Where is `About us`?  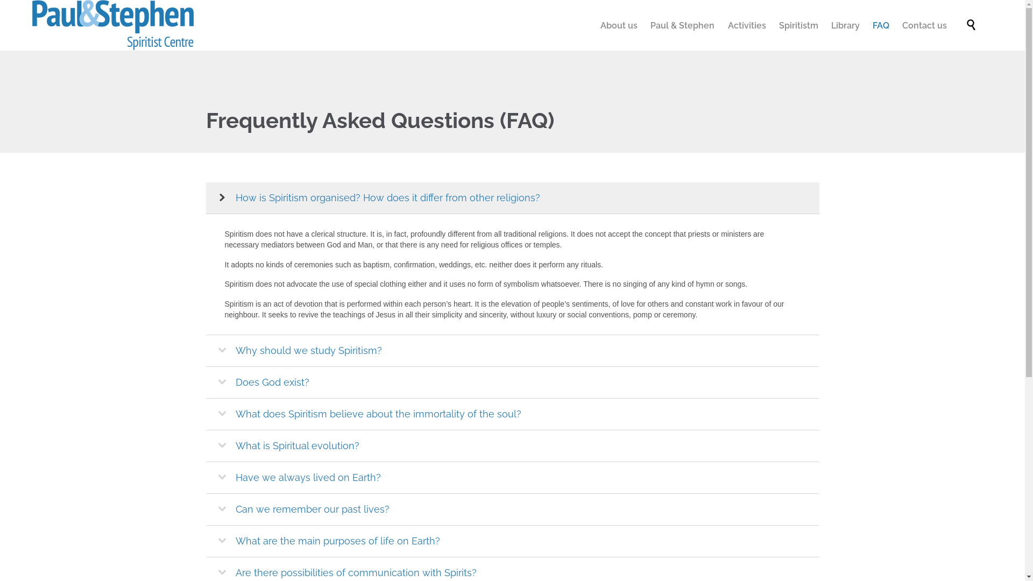
About us is located at coordinates (619, 26).